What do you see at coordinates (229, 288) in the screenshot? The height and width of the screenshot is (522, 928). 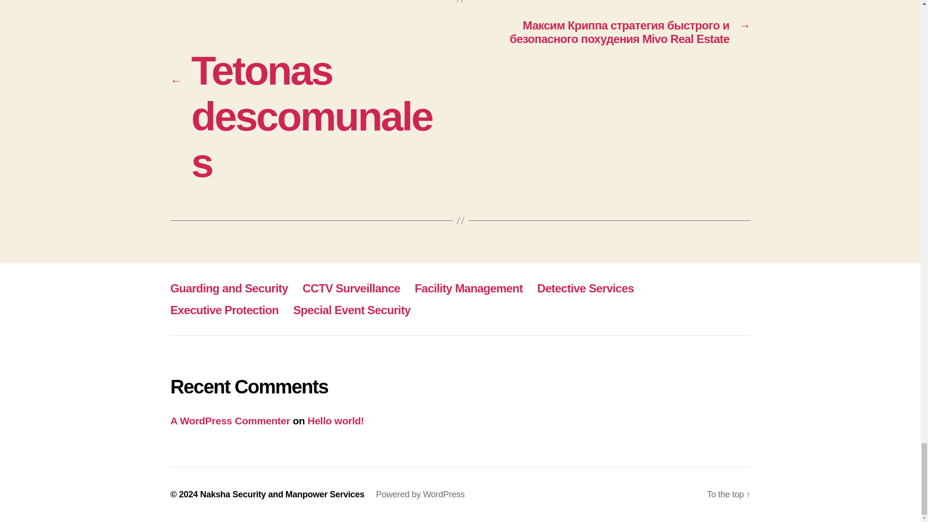 I see `Guarding and Security` at bounding box center [229, 288].